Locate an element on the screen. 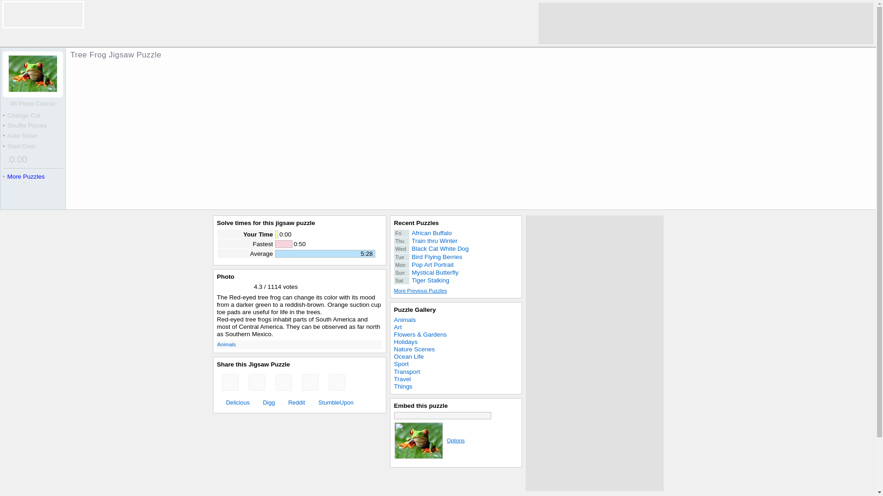 The height and width of the screenshot is (496, 883). Reddit is located at coordinates (455, 248).